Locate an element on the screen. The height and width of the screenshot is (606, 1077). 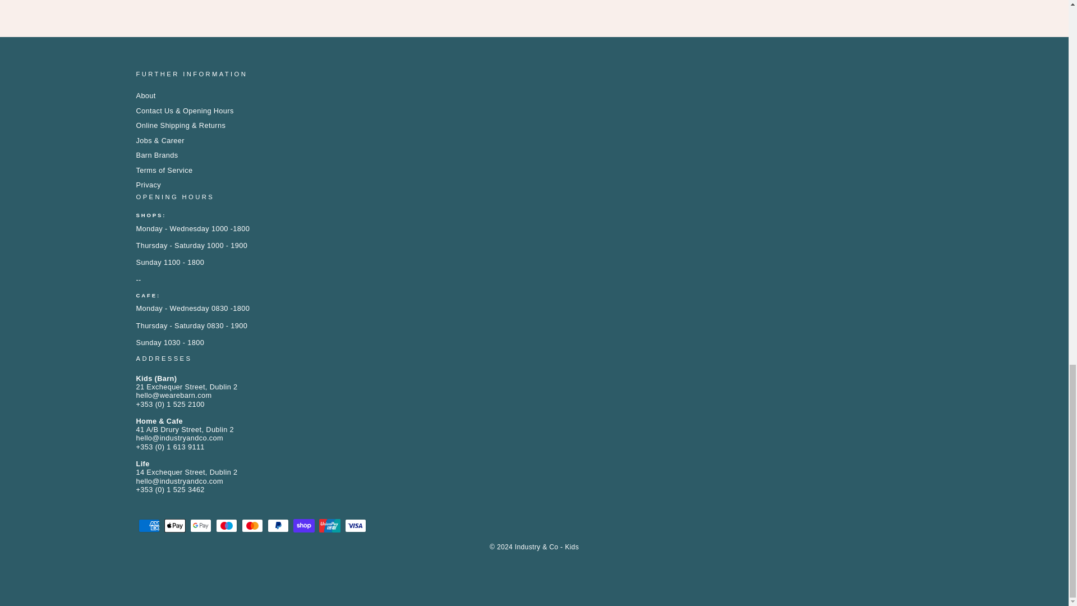
Mastercard is located at coordinates (252, 525).